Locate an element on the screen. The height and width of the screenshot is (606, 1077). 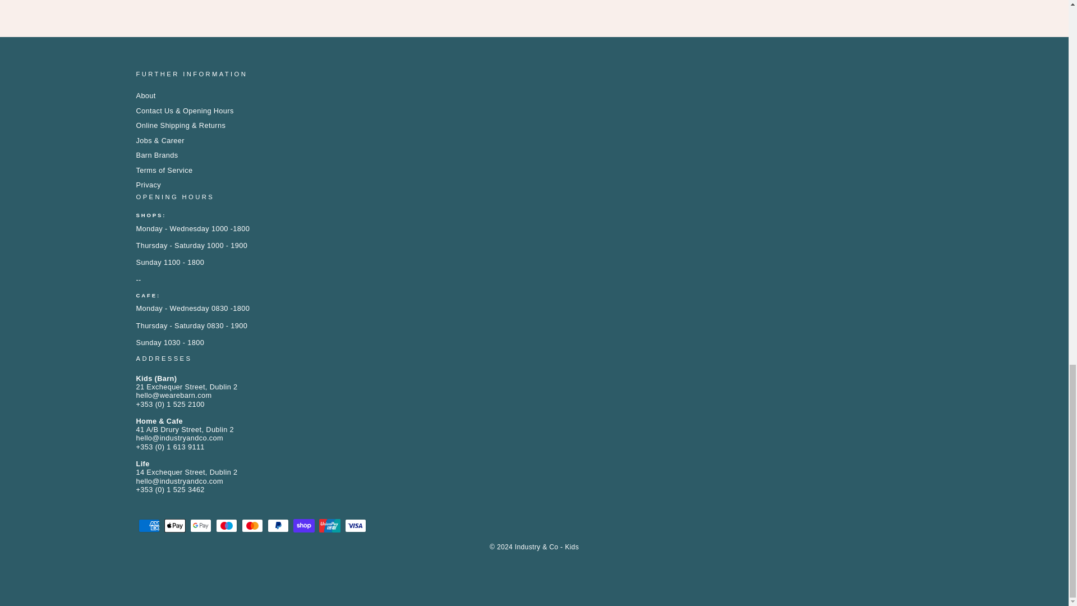
Mastercard is located at coordinates (252, 525).